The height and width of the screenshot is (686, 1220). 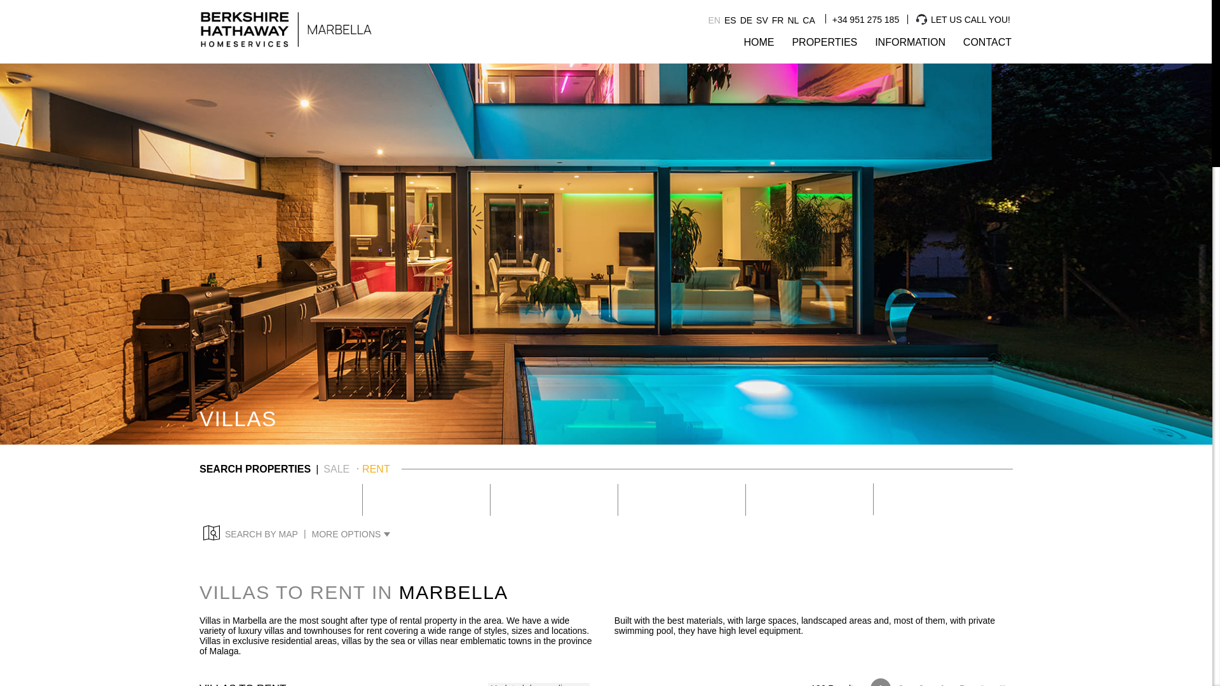 I want to click on Home, so click(x=759, y=47).